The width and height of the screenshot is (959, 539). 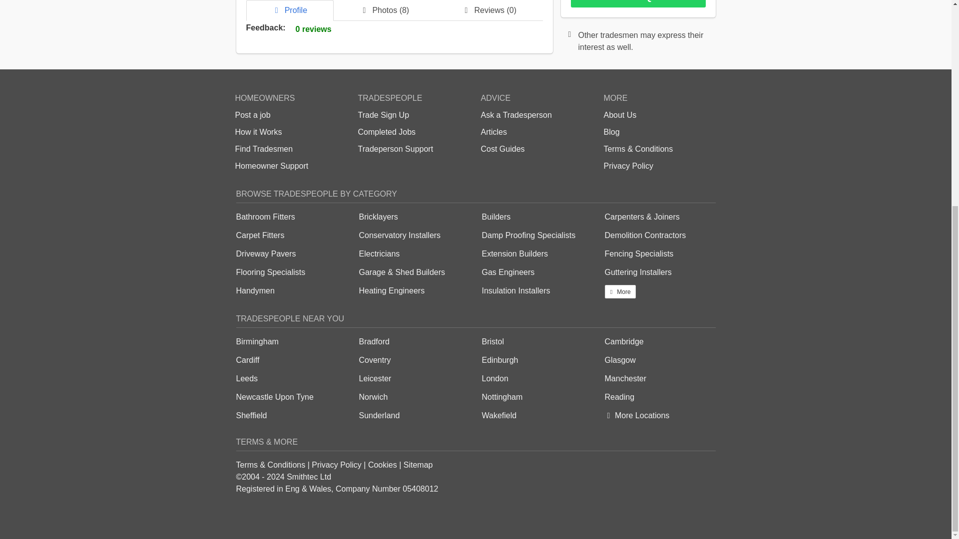 I want to click on About Us, so click(x=619, y=115).